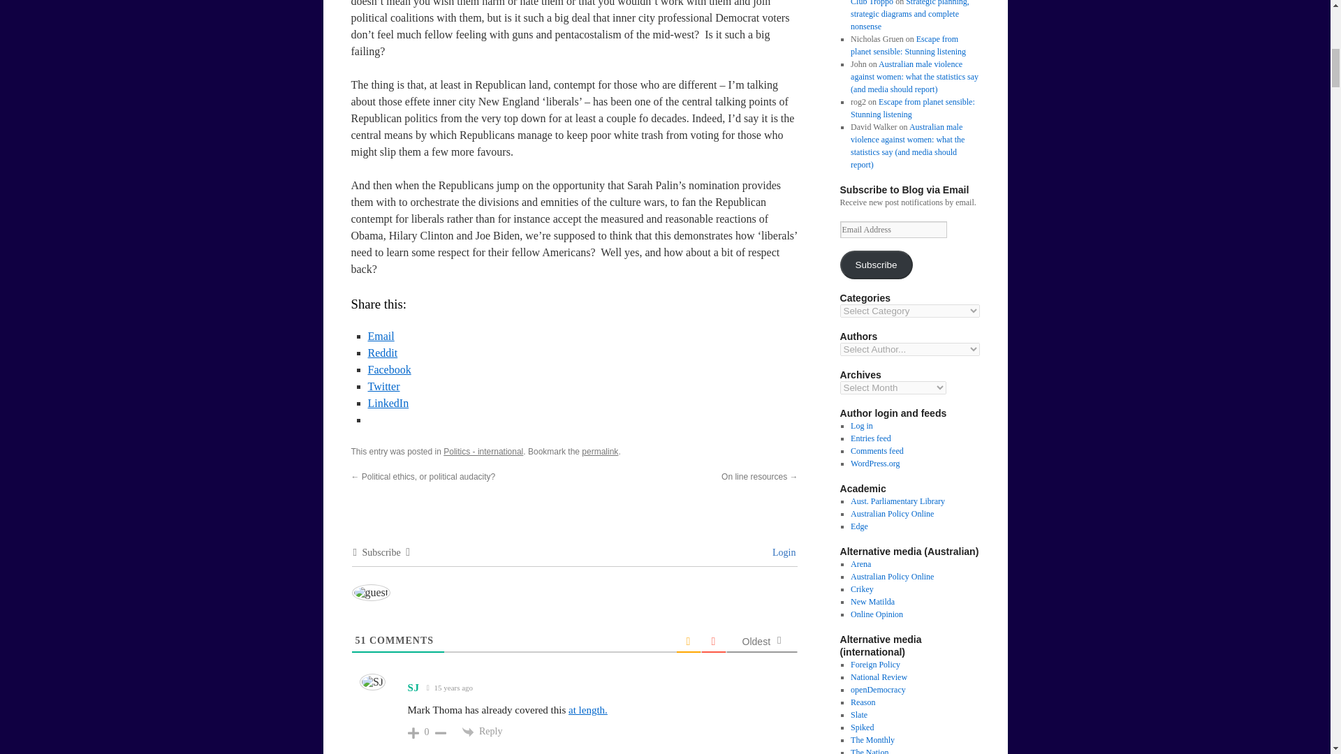 The height and width of the screenshot is (754, 1341). I want to click on Twitter, so click(383, 386).